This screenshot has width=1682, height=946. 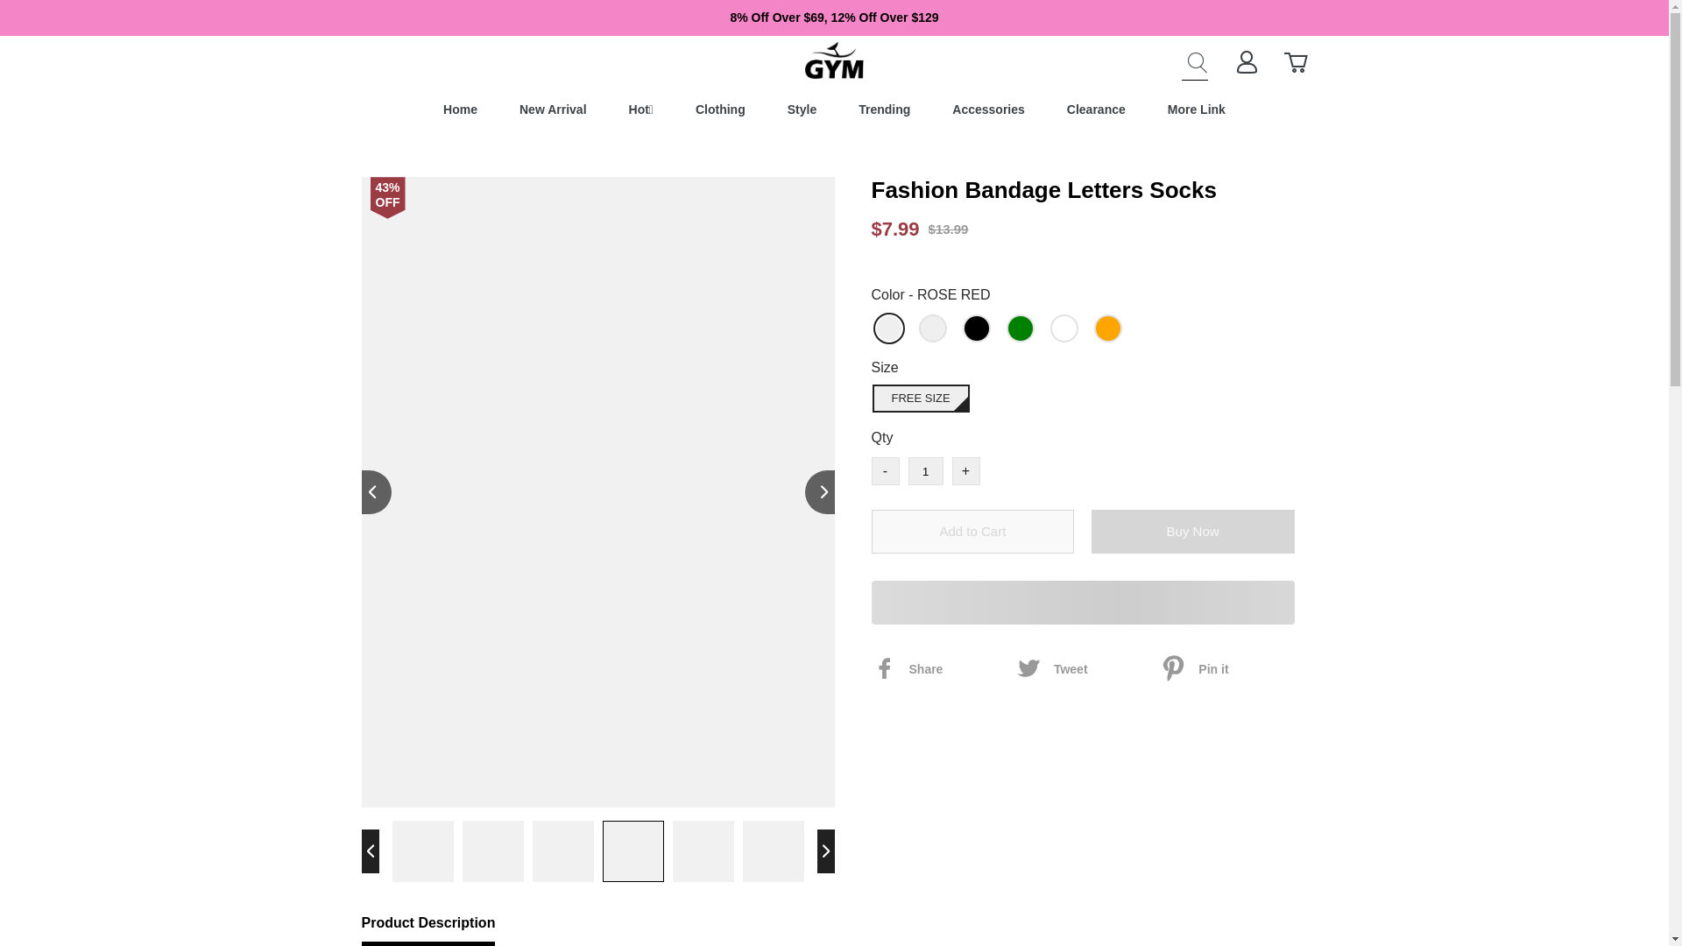 What do you see at coordinates (720, 109) in the screenshot?
I see `Clothing` at bounding box center [720, 109].